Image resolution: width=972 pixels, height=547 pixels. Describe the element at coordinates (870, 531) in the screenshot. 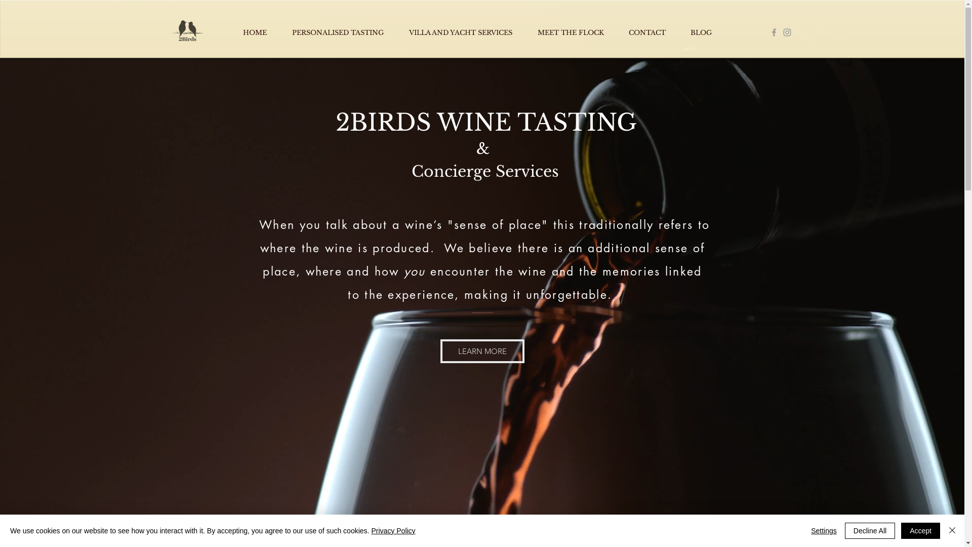

I see `Decline All` at that location.